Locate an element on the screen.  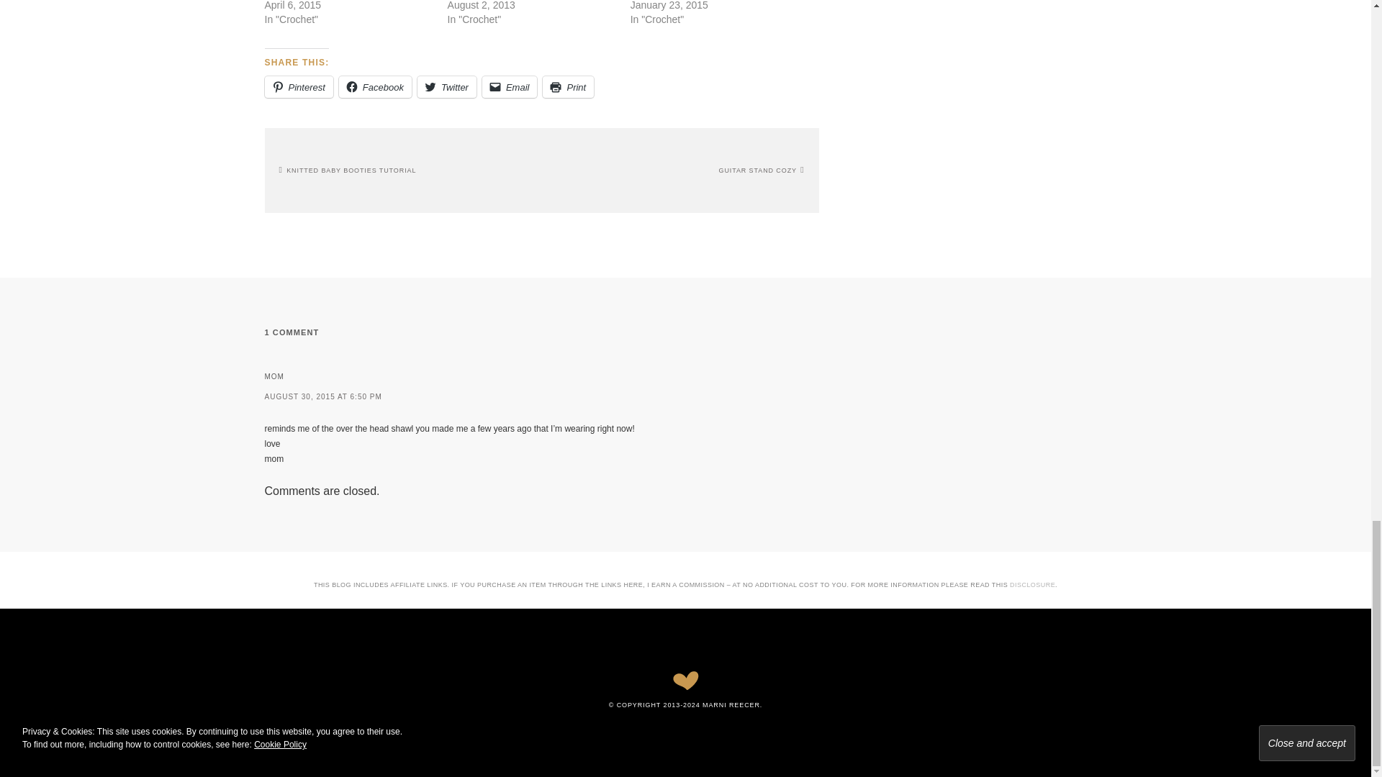
Pinterest is located at coordinates (299, 86).